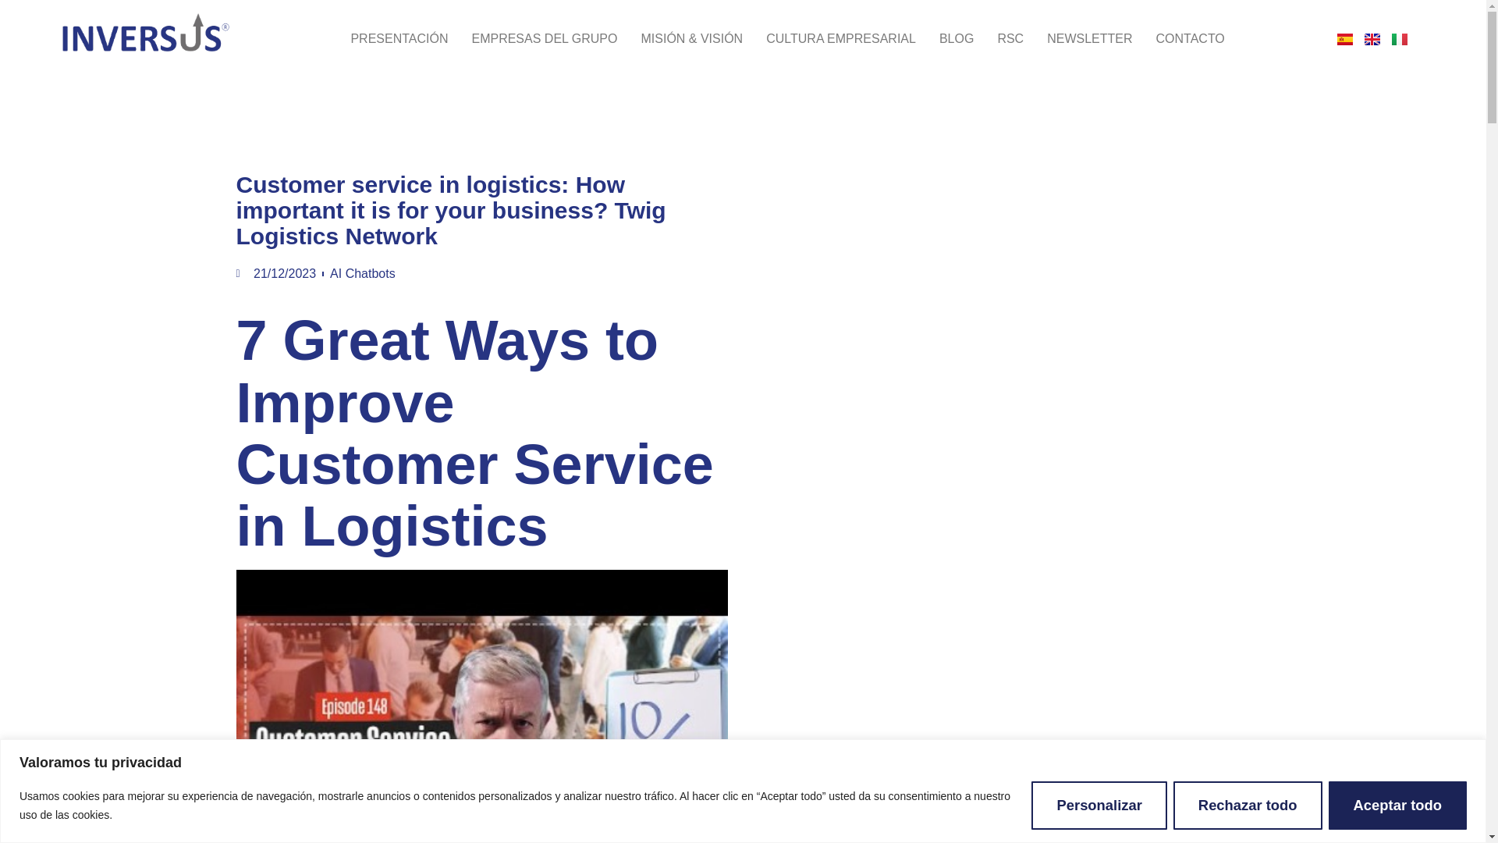 This screenshot has width=1498, height=843. I want to click on Aceptar todo, so click(1397, 804).